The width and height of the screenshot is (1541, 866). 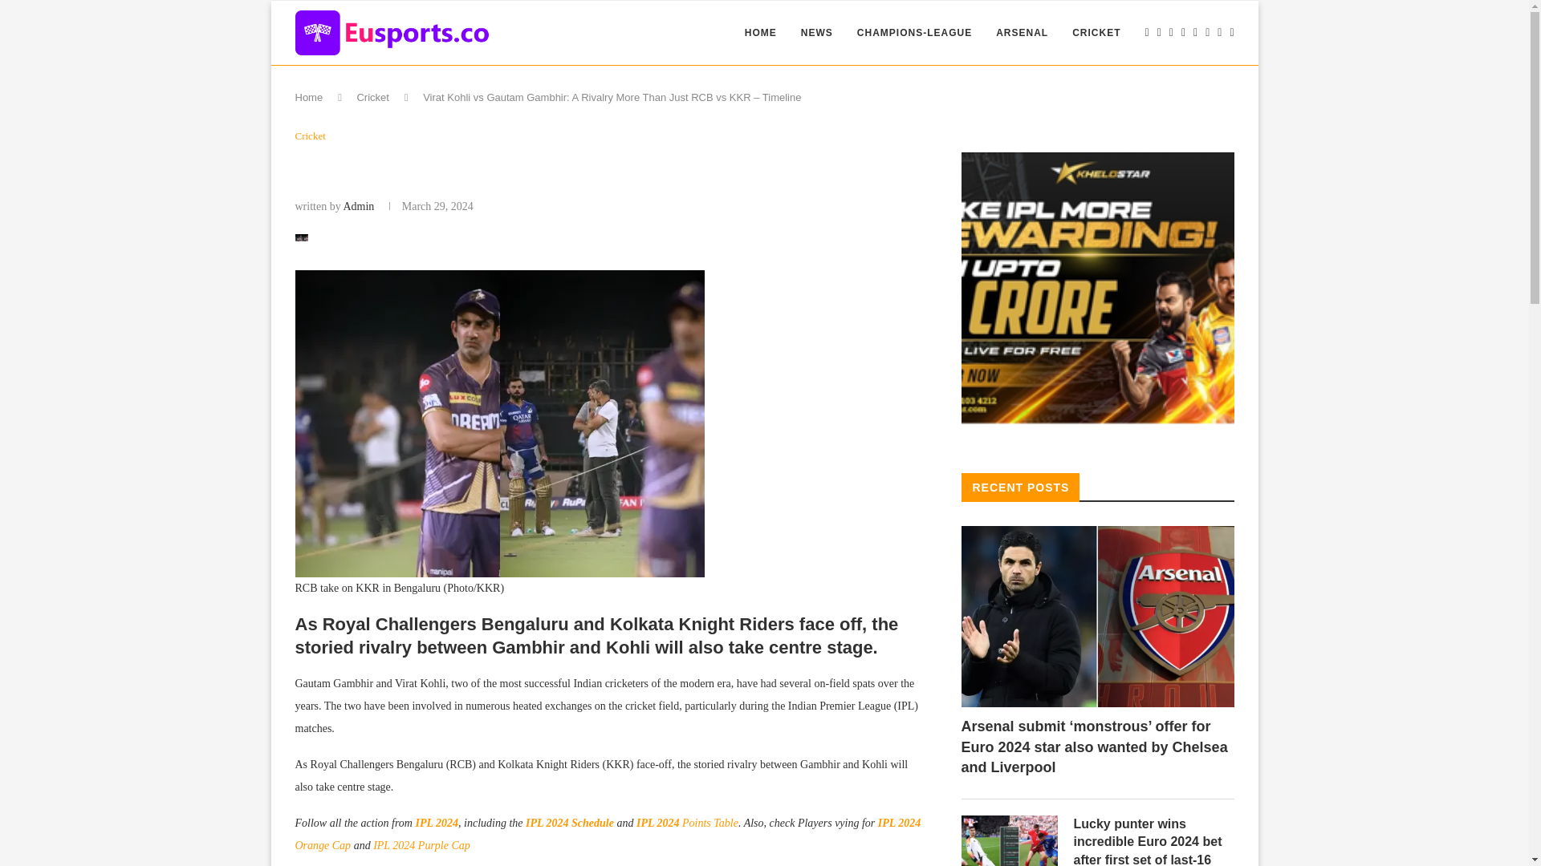 What do you see at coordinates (323, 845) in the screenshot?
I see `Orange Cap` at bounding box center [323, 845].